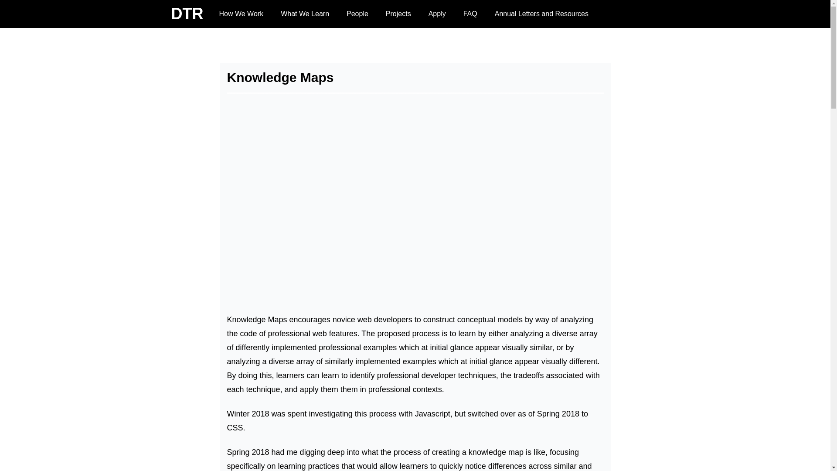 Image resolution: width=837 pixels, height=471 pixels. Describe the element at coordinates (398, 14) in the screenshot. I see `Projects` at that location.